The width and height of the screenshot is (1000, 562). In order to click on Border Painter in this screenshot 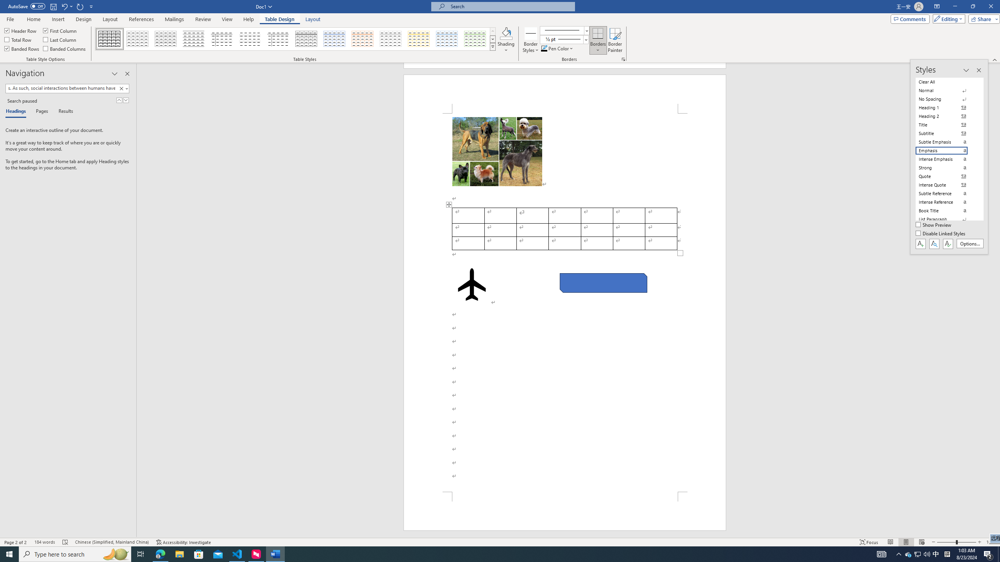, I will do `click(615, 40)`.